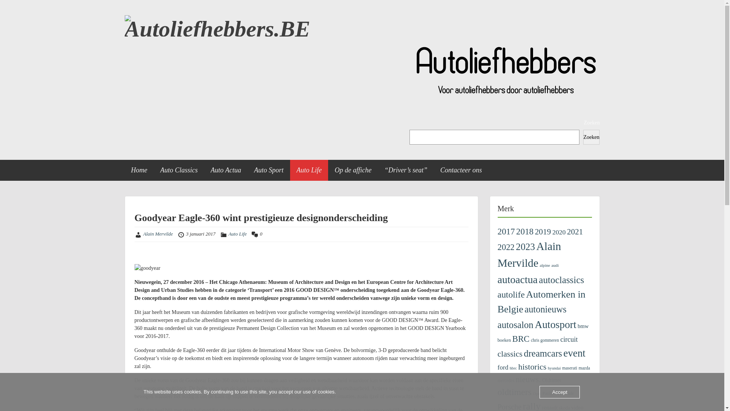 This screenshot has width=730, height=411. Describe the element at coordinates (179, 170) in the screenshot. I see `Auto Classics` at that location.